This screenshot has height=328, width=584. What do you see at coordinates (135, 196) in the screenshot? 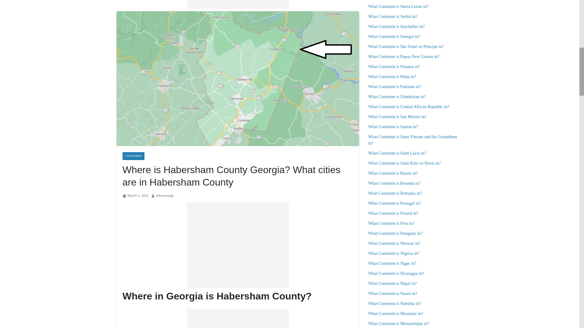
I see `5:23 am` at bounding box center [135, 196].